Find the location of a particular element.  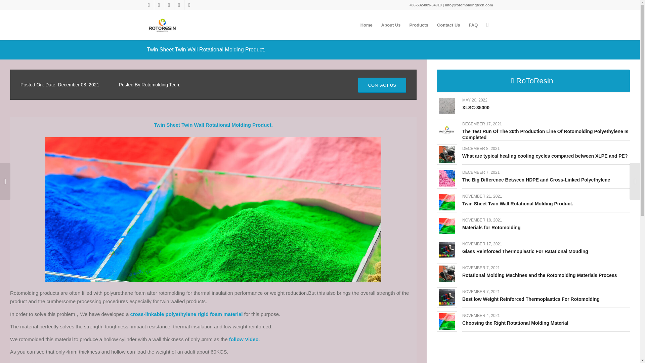

Home is located at coordinates (366, 25).